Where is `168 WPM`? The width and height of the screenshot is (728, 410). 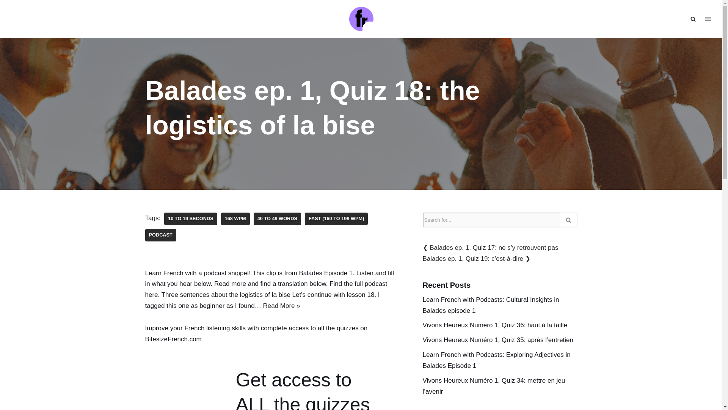
168 WPM is located at coordinates (235, 219).